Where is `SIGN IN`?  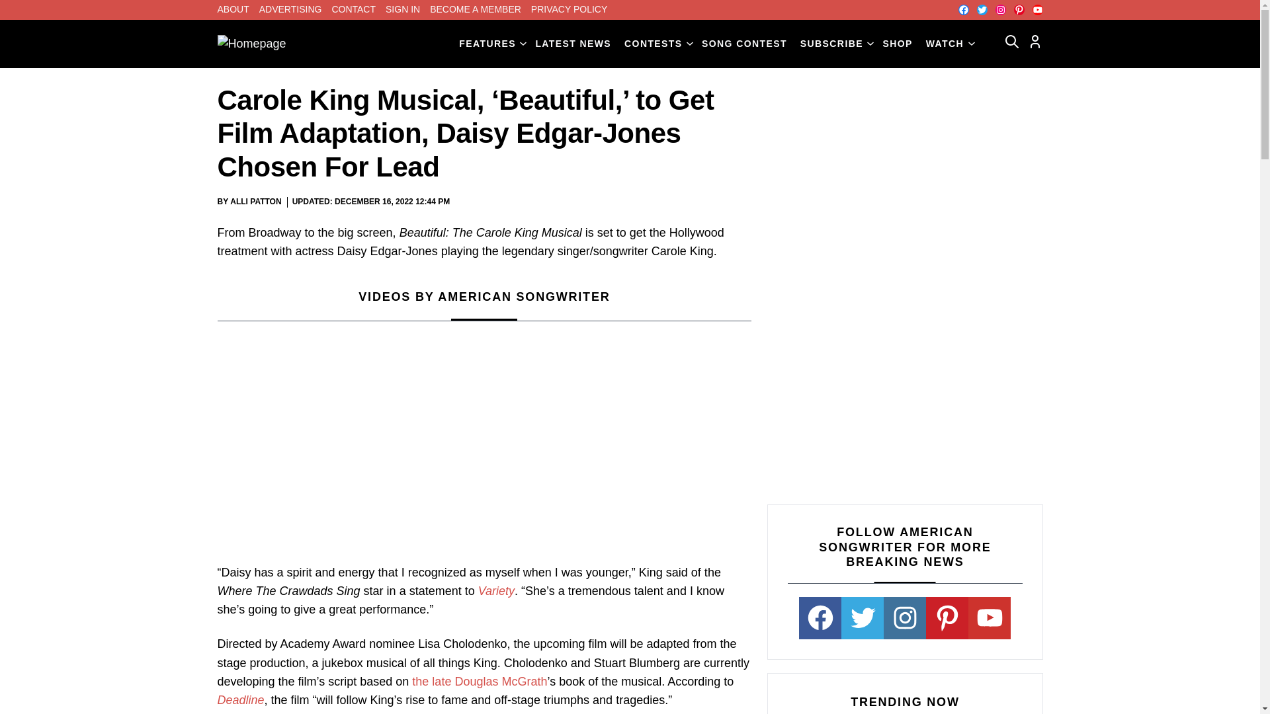 SIGN IN is located at coordinates (403, 9).